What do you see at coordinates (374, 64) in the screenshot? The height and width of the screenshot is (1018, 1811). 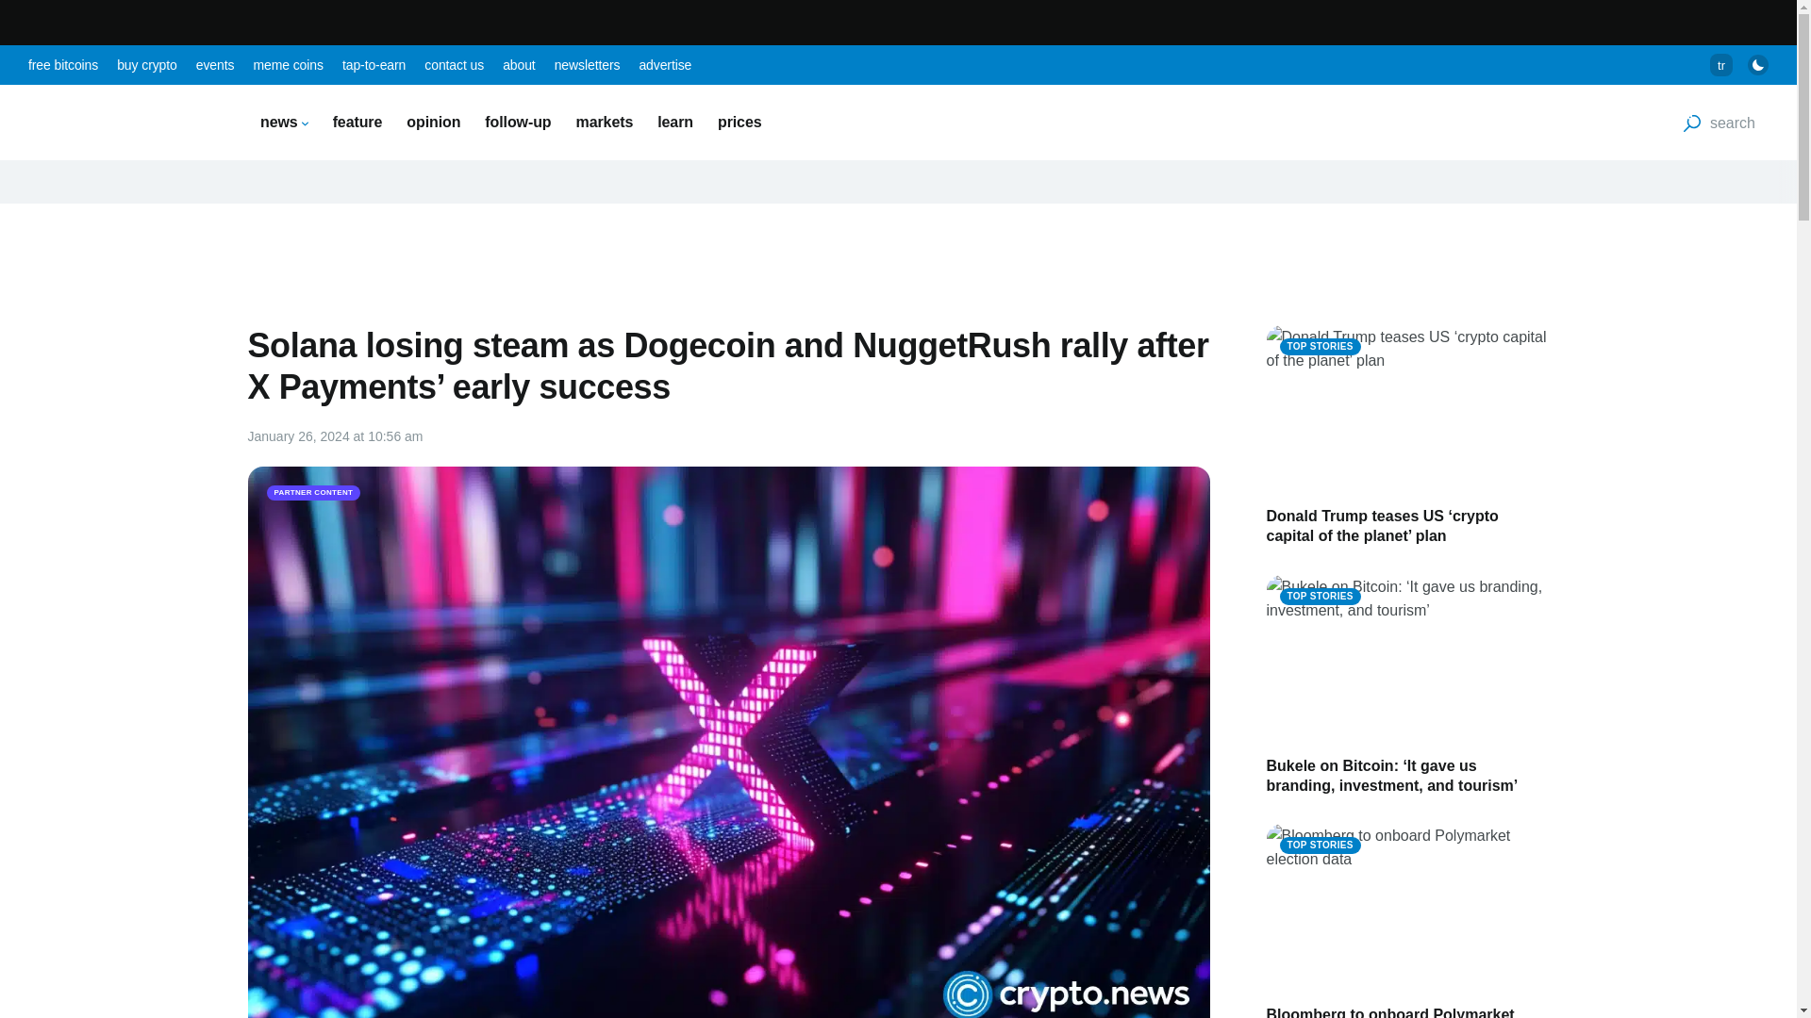 I see `tap-to-earn` at bounding box center [374, 64].